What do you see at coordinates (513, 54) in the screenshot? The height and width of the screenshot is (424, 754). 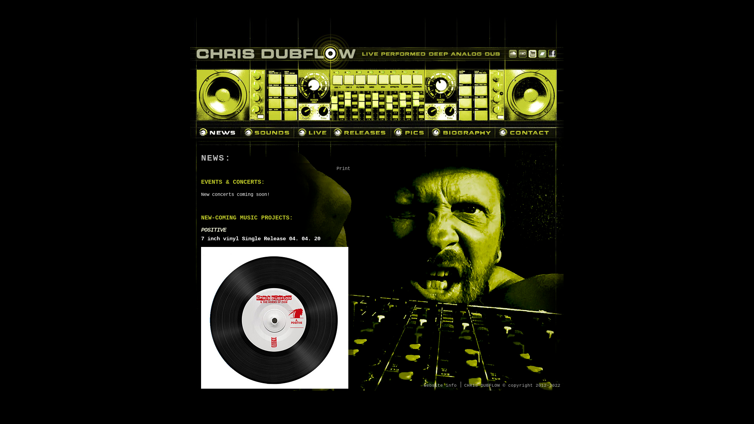 I see `SOUNCLOUD` at bounding box center [513, 54].